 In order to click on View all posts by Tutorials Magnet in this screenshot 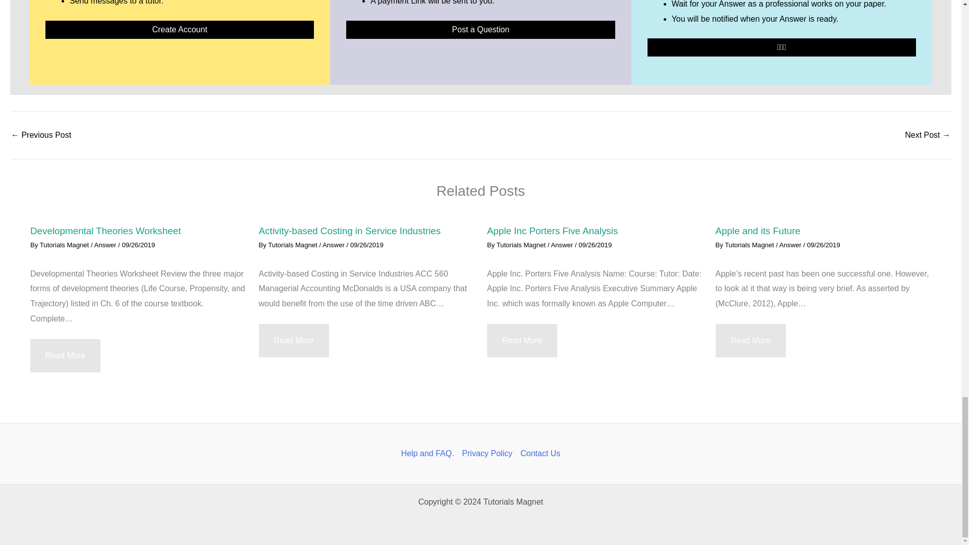, I will do `click(522, 245)`.